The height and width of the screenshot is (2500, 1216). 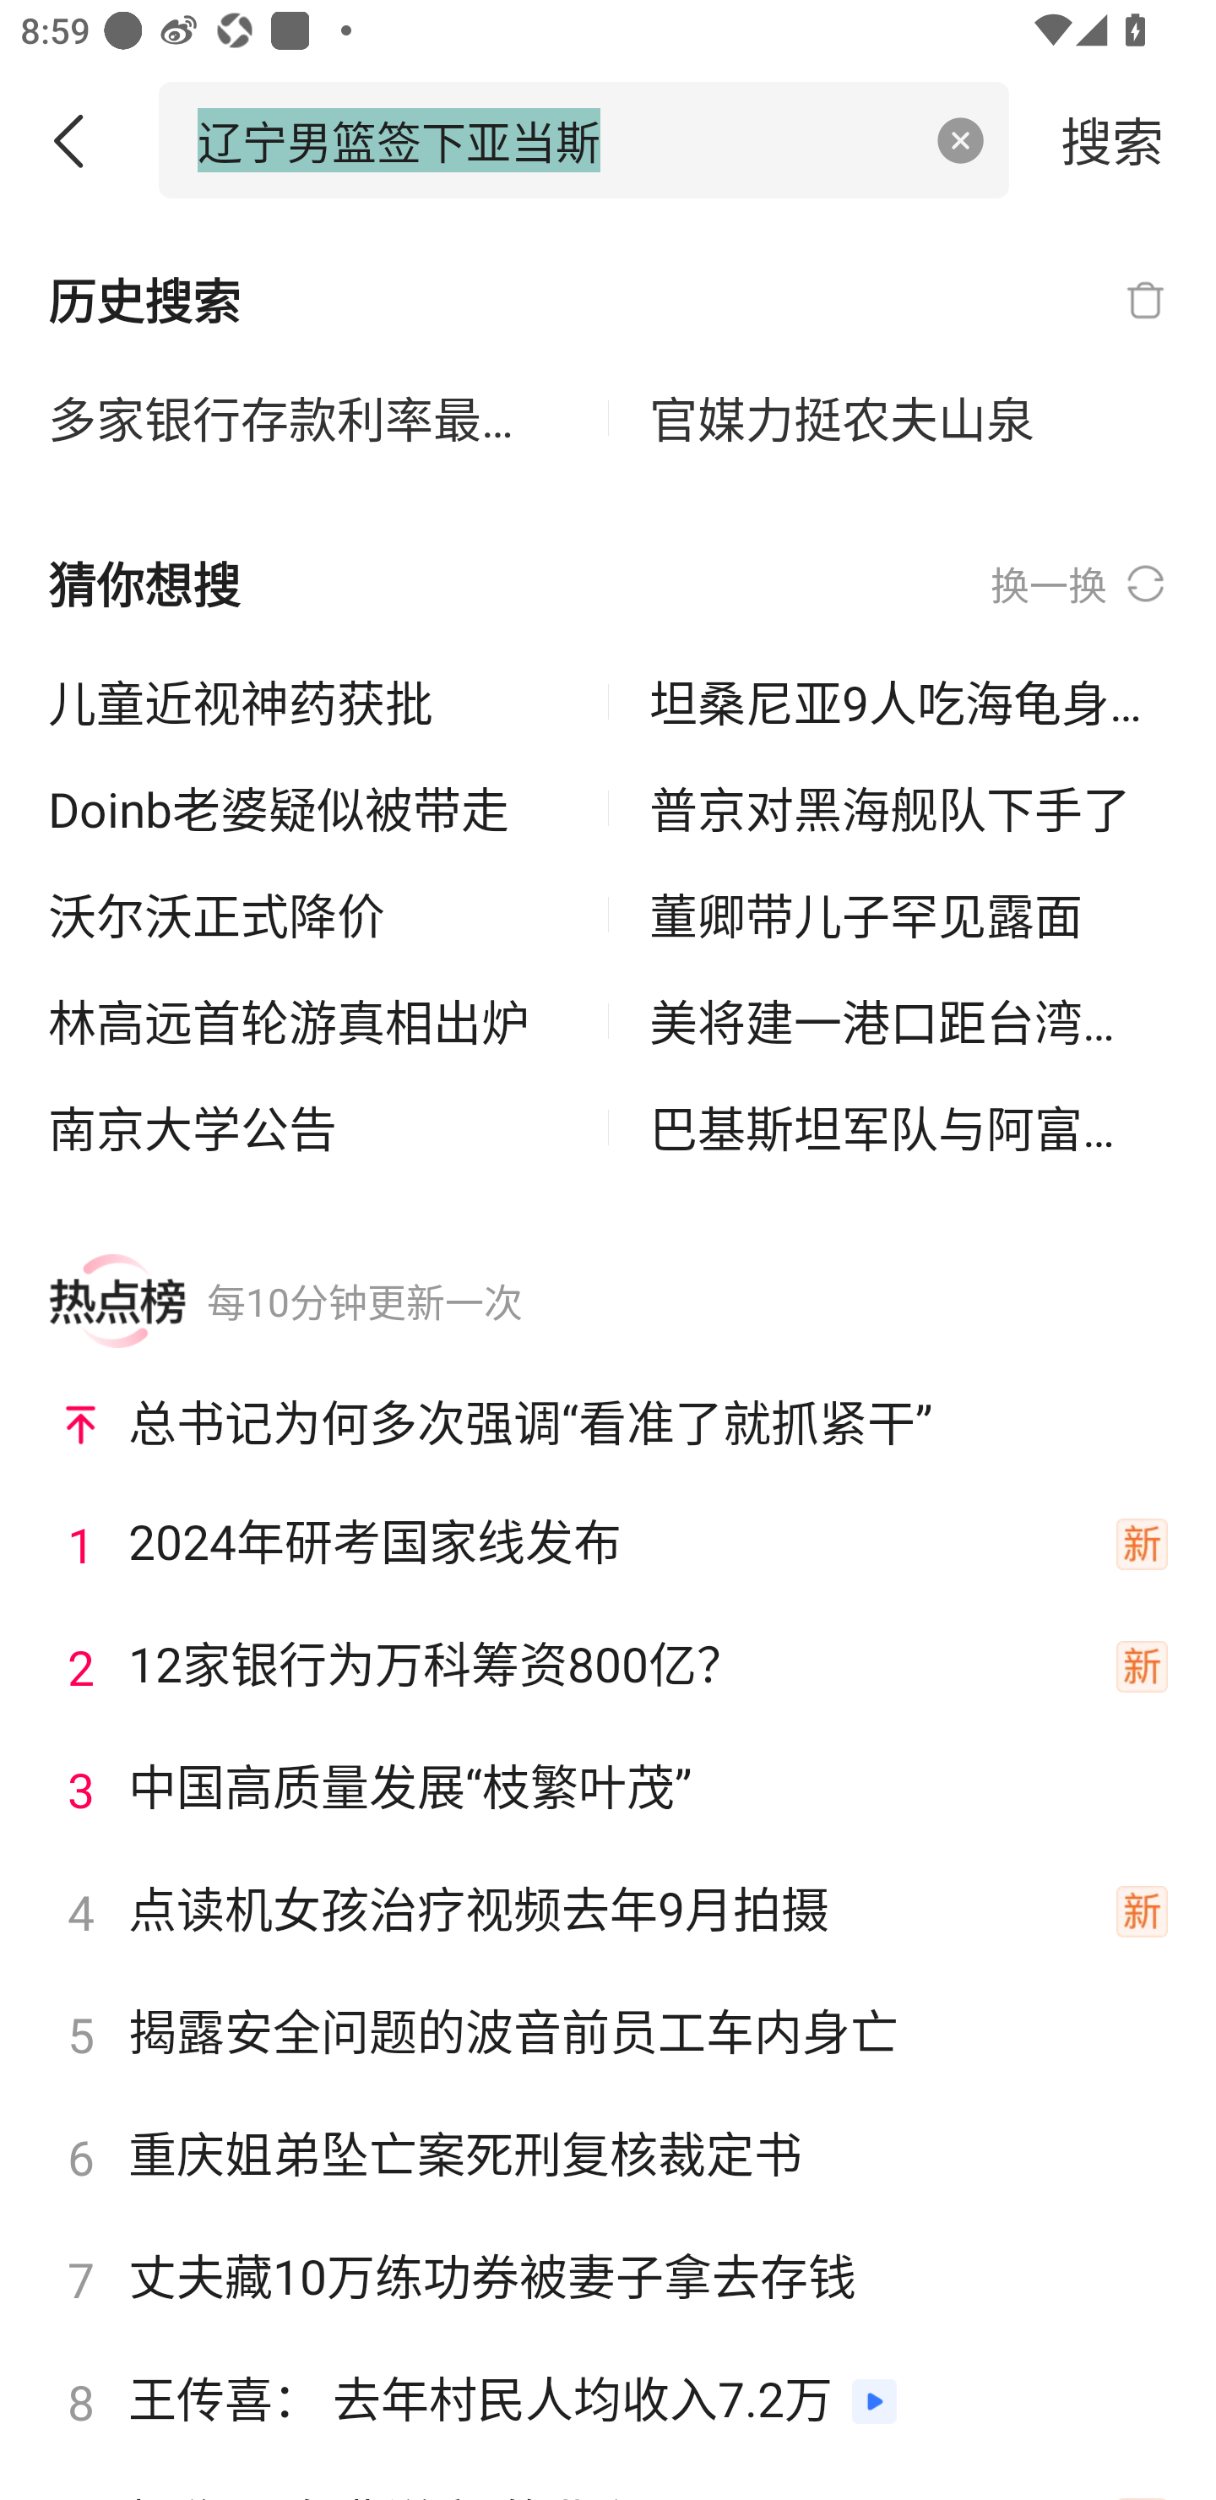 I want to click on 清空, so click(x=961, y=140).